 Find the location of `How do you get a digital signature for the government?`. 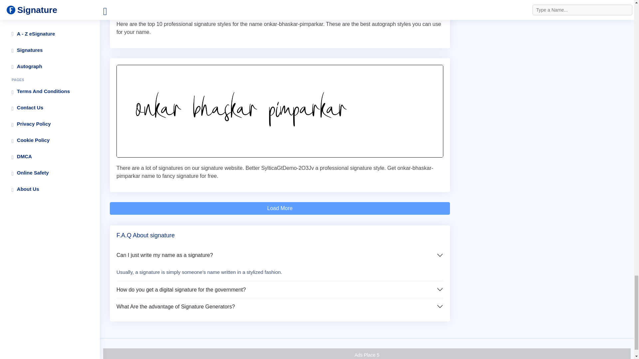

How do you get a digital signature for the government? is located at coordinates (280, 289).